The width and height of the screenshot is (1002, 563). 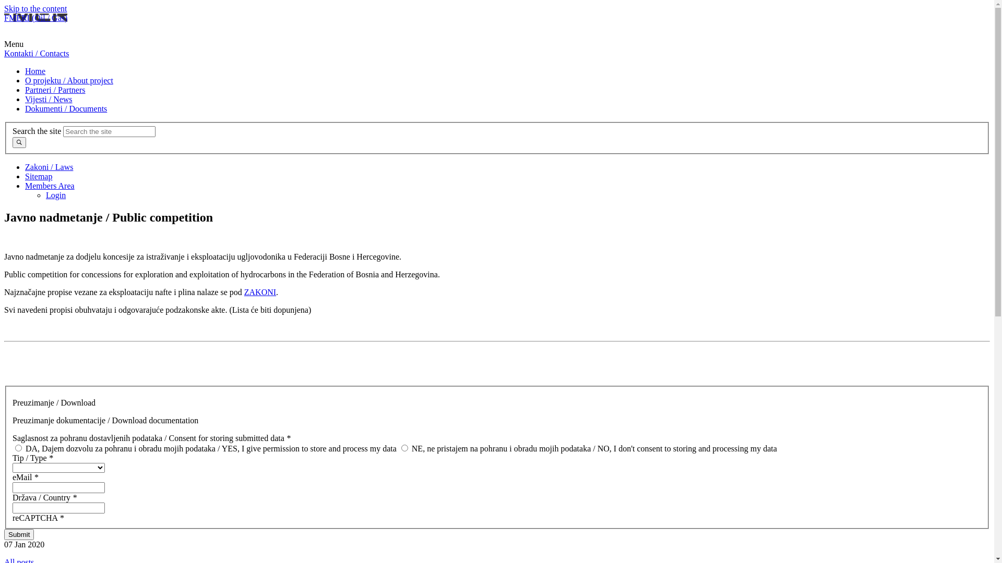 What do you see at coordinates (50, 186) in the screenshot?
I see `Members Area` at bounding box center [50, 186].